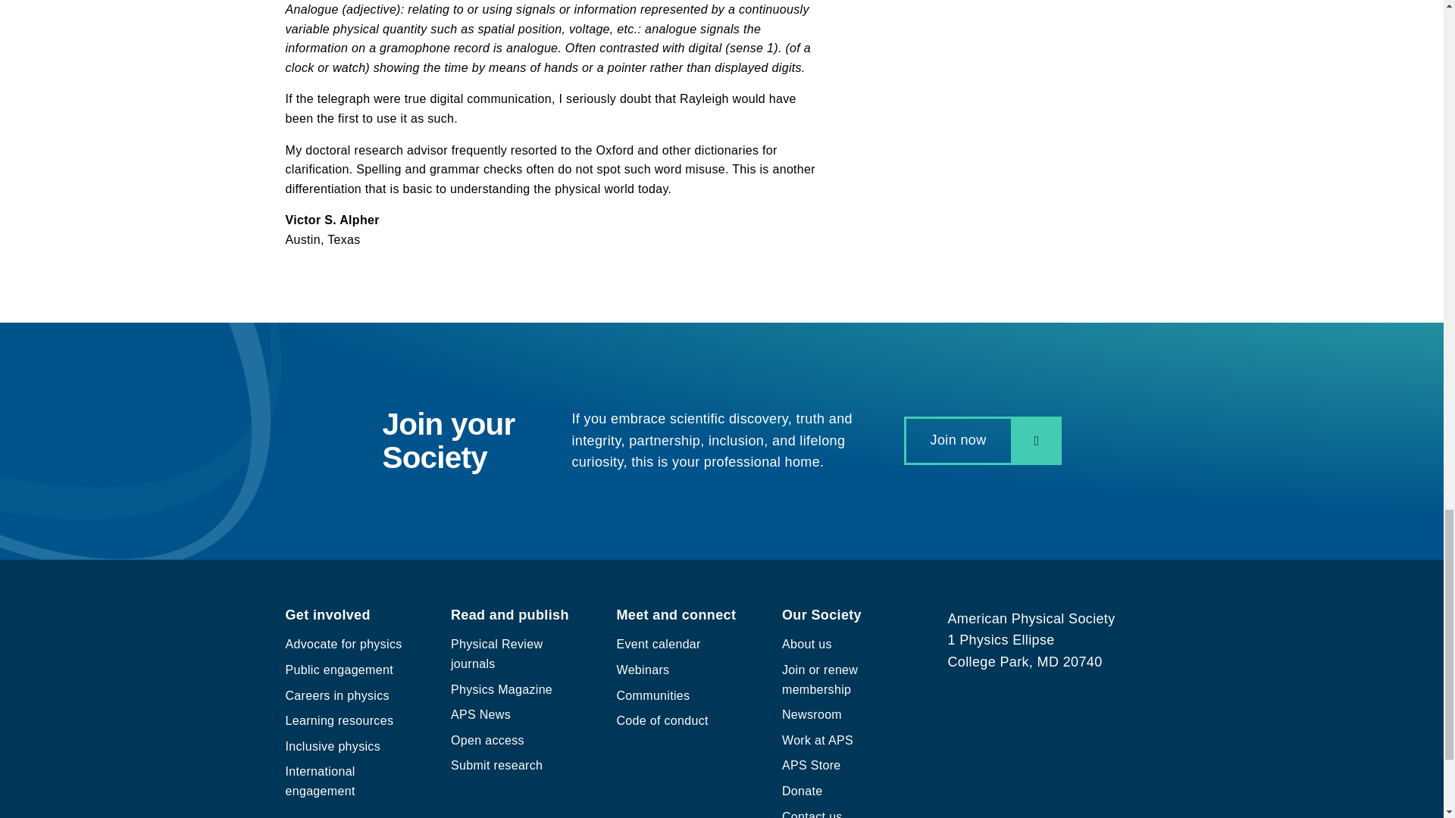 The width and height of the screenshot is (1455, 818). I want to click on Public engagement, so click(339, 670).